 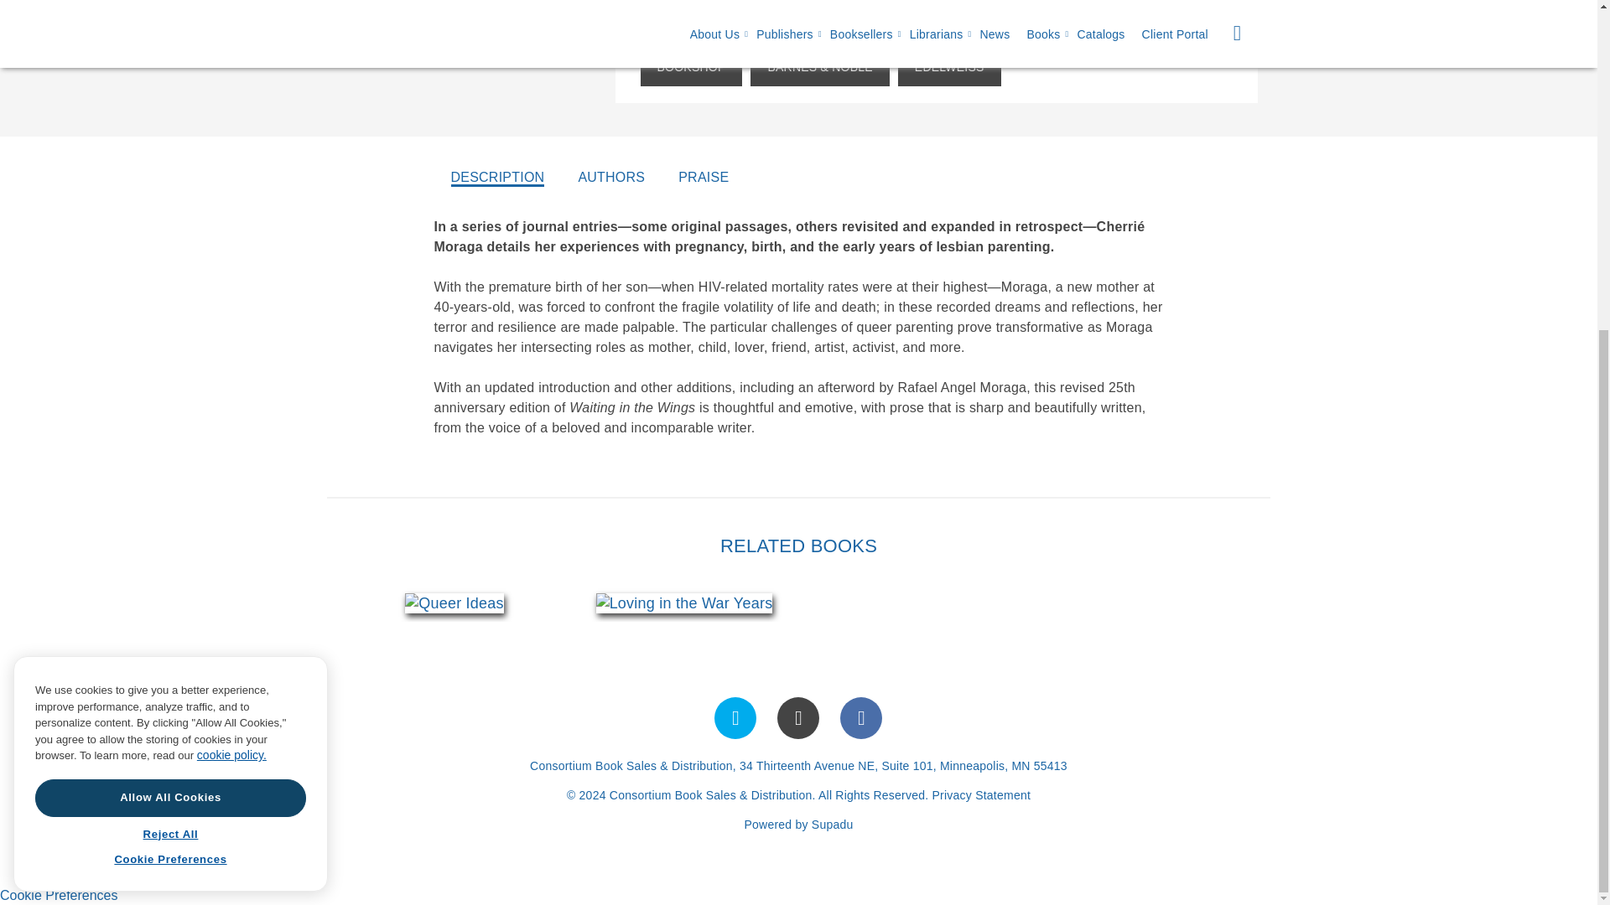 What do you see at coordinates (569, 602) in the screenshot?
I see `isbn-carousel` at bounding box center [569, 602].